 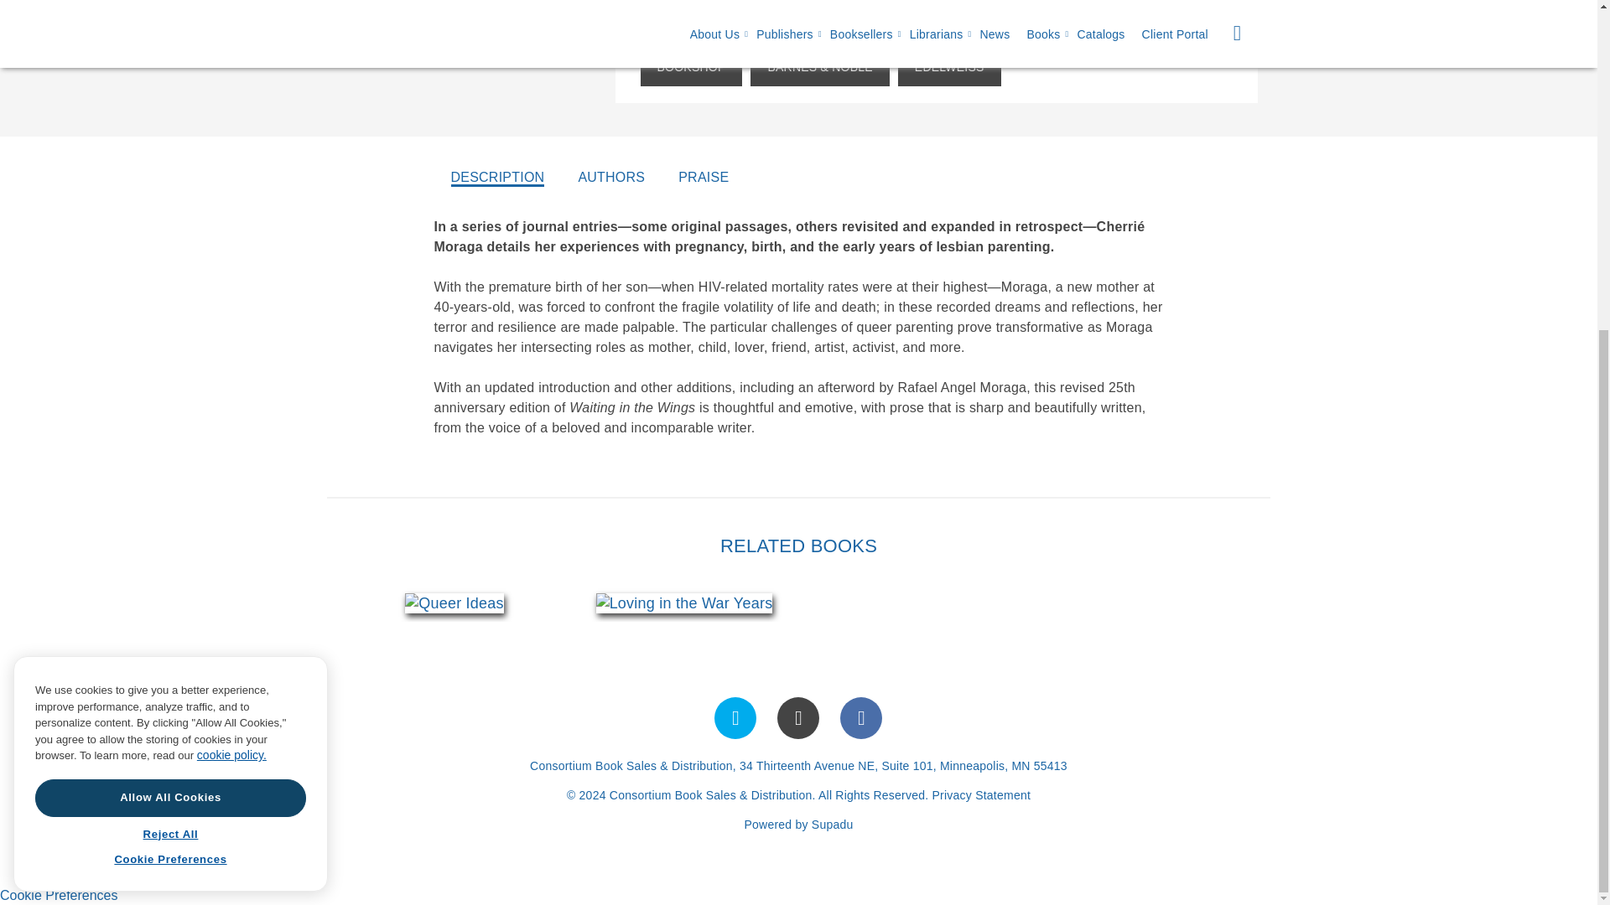 What do you see at coordinates (569, 602) in the screenshot?
I see `isbn-carousel` at bounding box center [569, 602].